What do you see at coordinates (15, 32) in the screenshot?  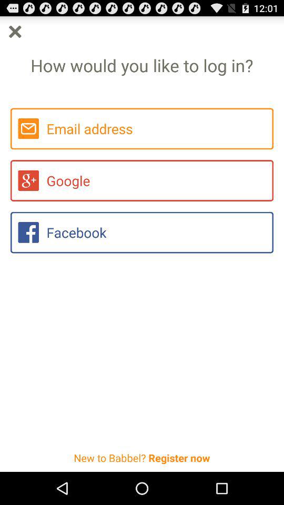 I see `open the item above how would you item` at bounding box center [15, 32].